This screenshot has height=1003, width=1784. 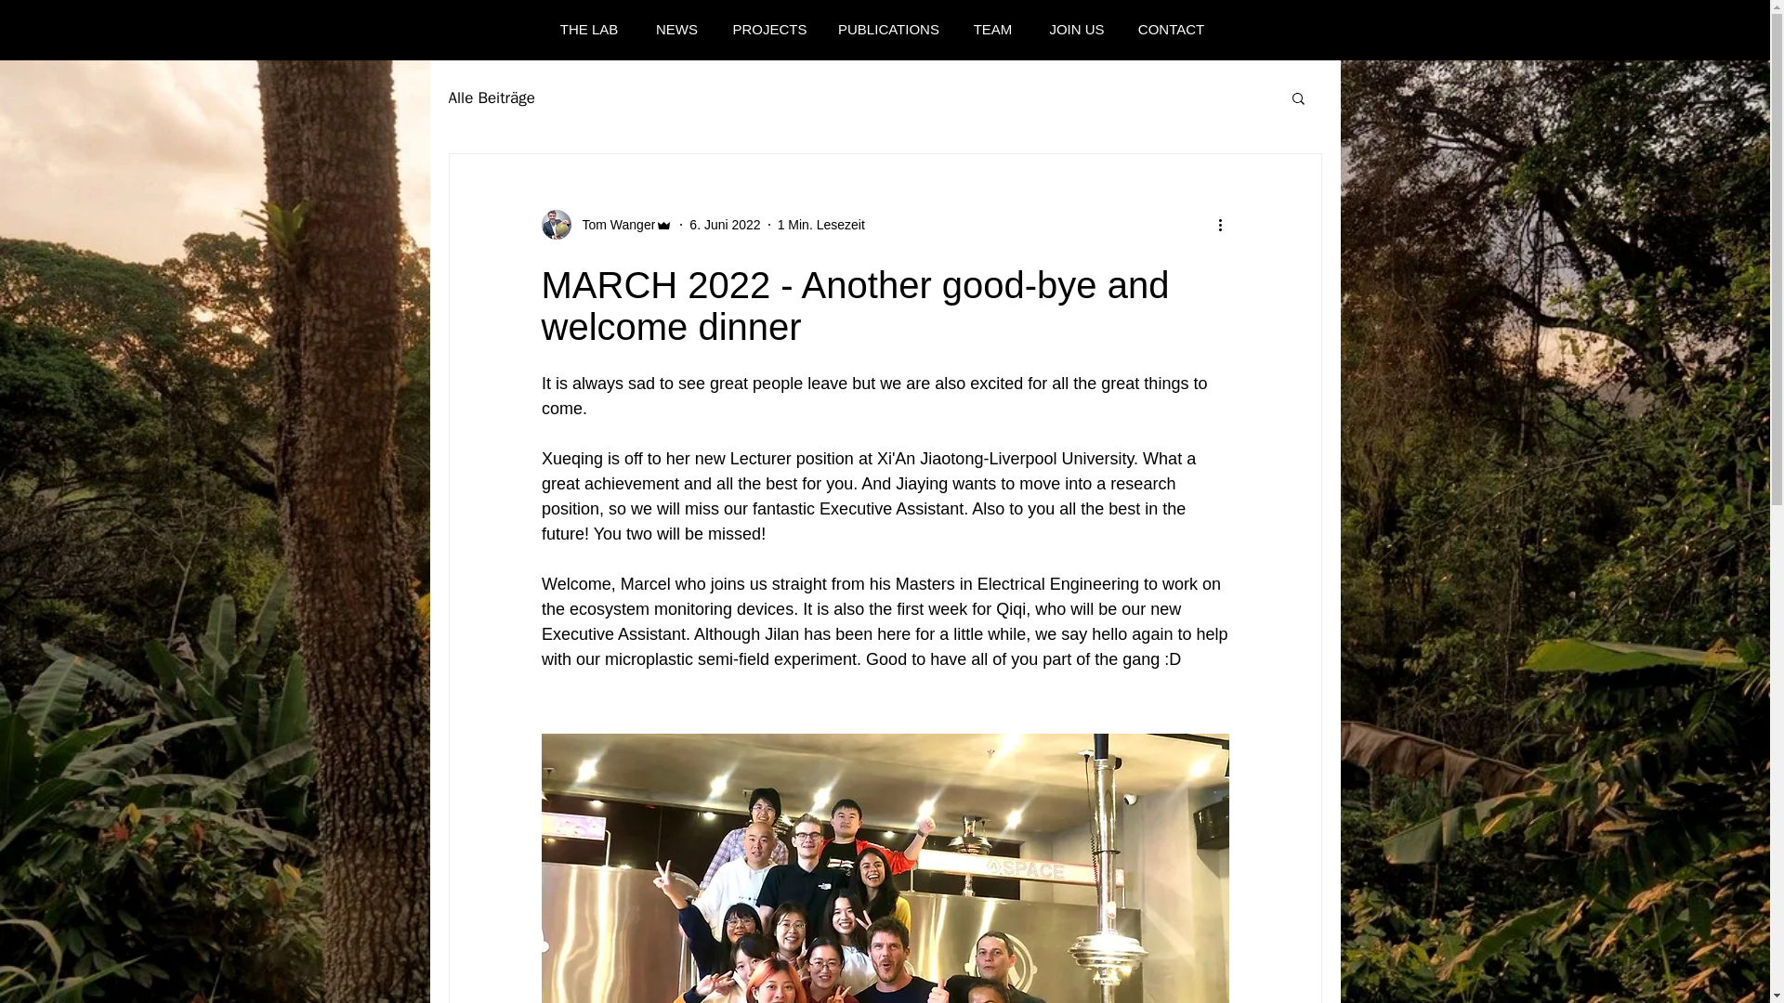 What do you see at coordinates (821, 225) in the screenshot?
I see `1 Min. Lesezeit` at bounding box center [821, 225].